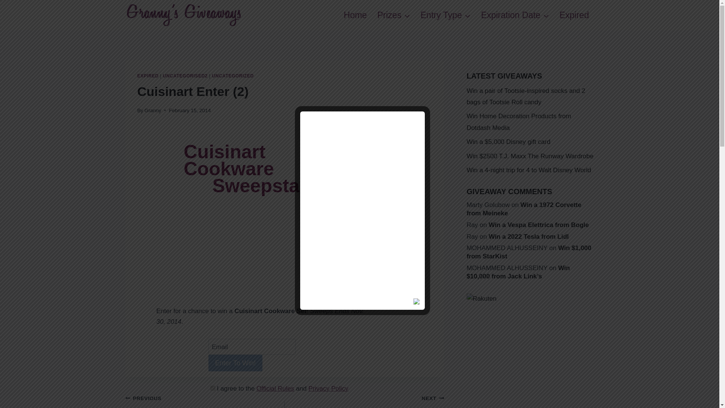  What do you see at coordinates (515, 15) in the screenshot?
I see `Expiration Date` at bounding box center [515, 15].